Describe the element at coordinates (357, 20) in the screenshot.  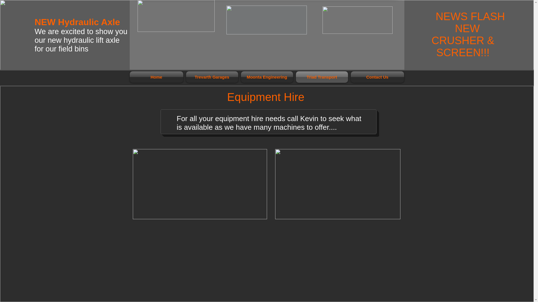
I see `triad.PNG` at that location.